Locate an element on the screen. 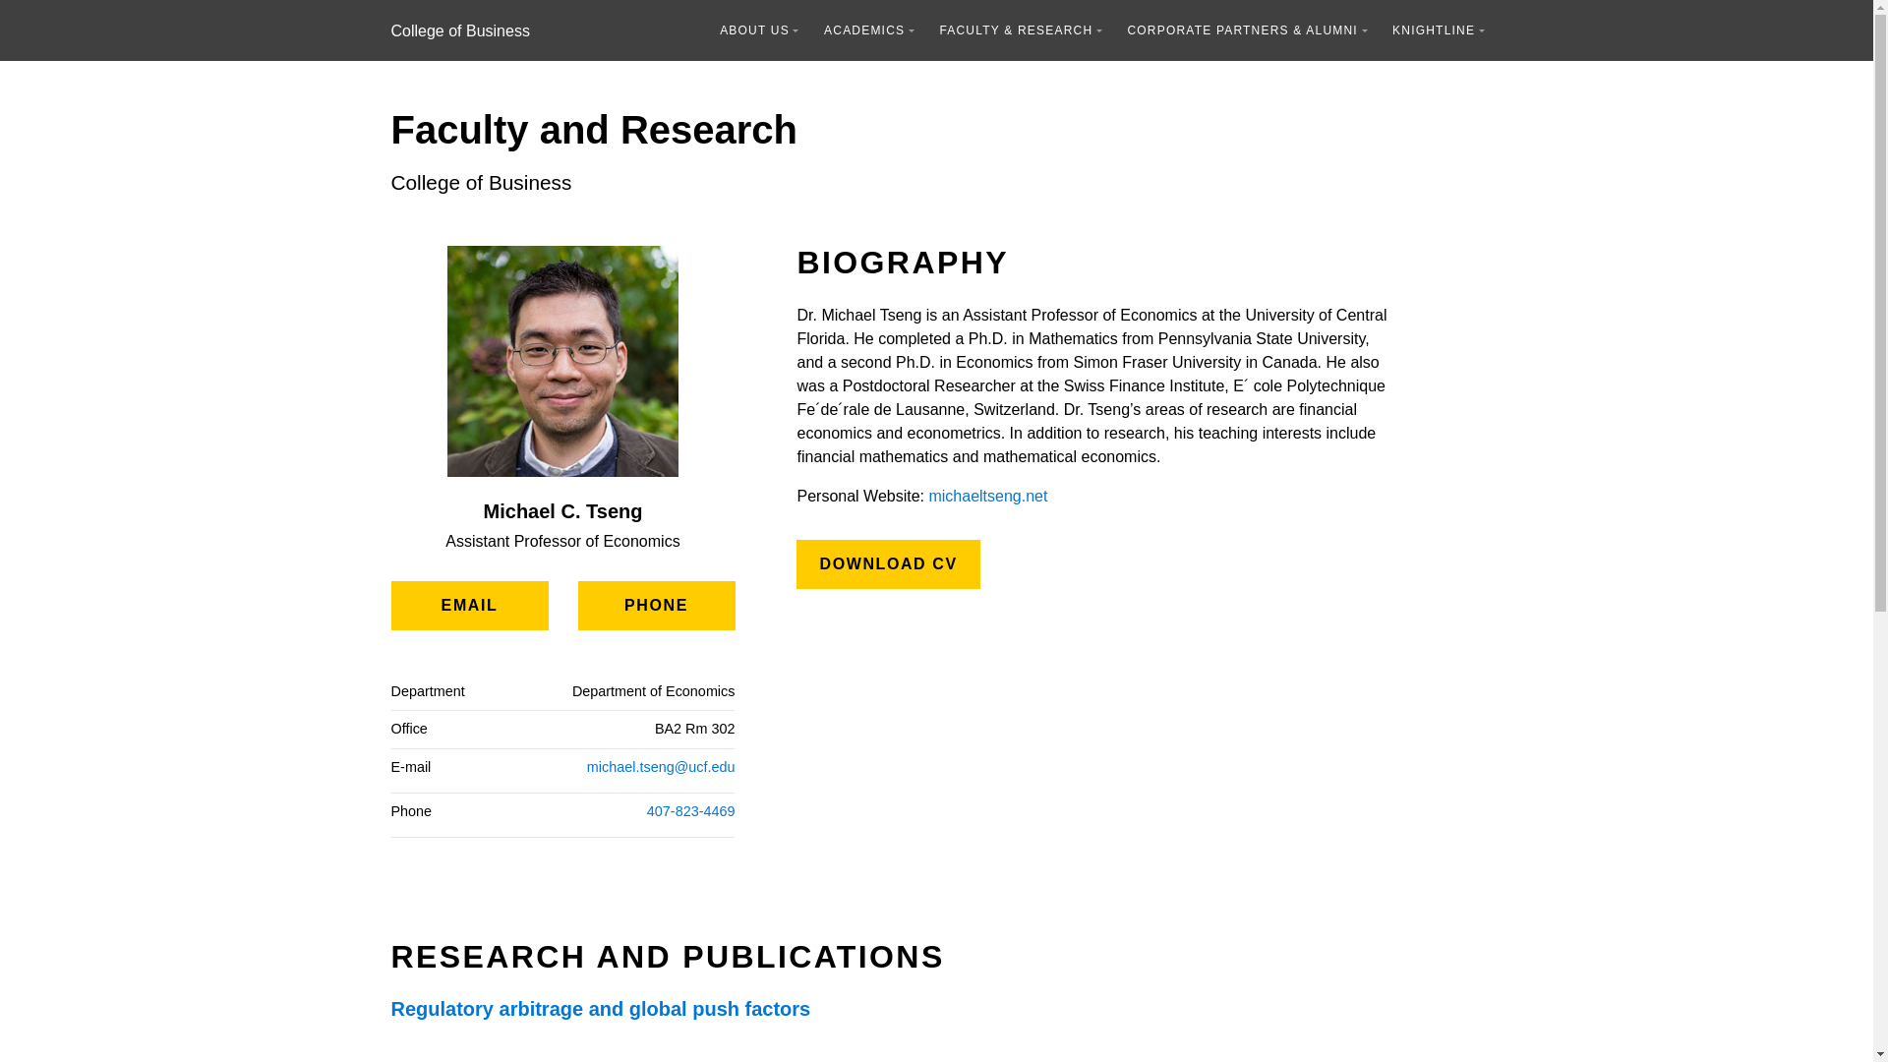 The width and height of the screenshot is (1888, 1062). EMAIL is located at coordinates (470, 606).